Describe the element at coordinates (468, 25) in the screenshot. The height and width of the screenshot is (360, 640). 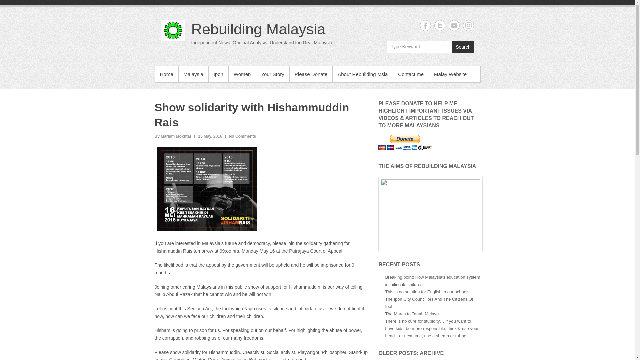
I see `Rebuilding Malaysia on Instagram` at that location.